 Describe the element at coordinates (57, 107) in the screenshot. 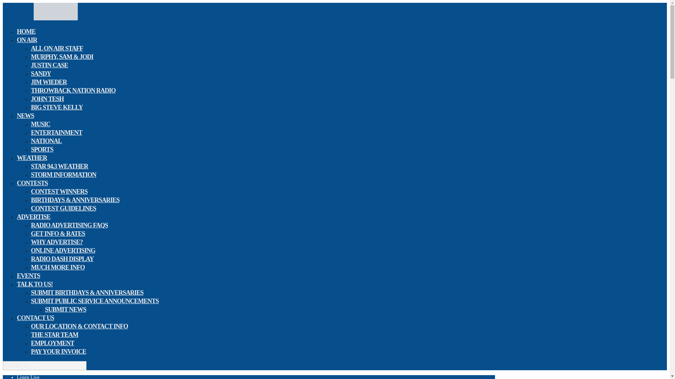

I see `BIG STEVE KELLY` at that location.